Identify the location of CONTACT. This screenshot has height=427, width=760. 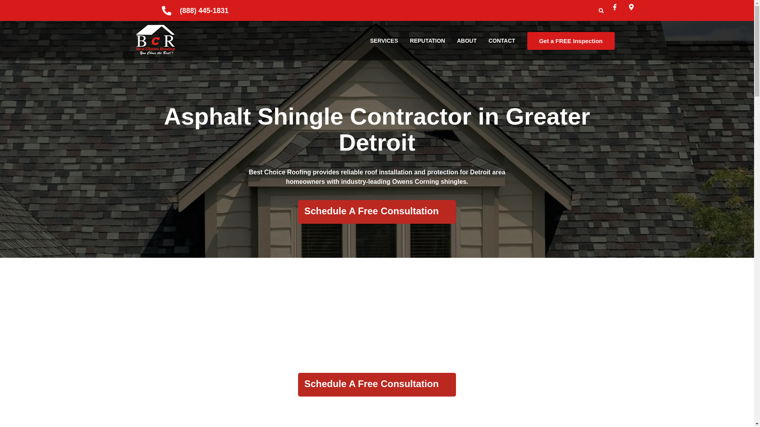
(502, 40).